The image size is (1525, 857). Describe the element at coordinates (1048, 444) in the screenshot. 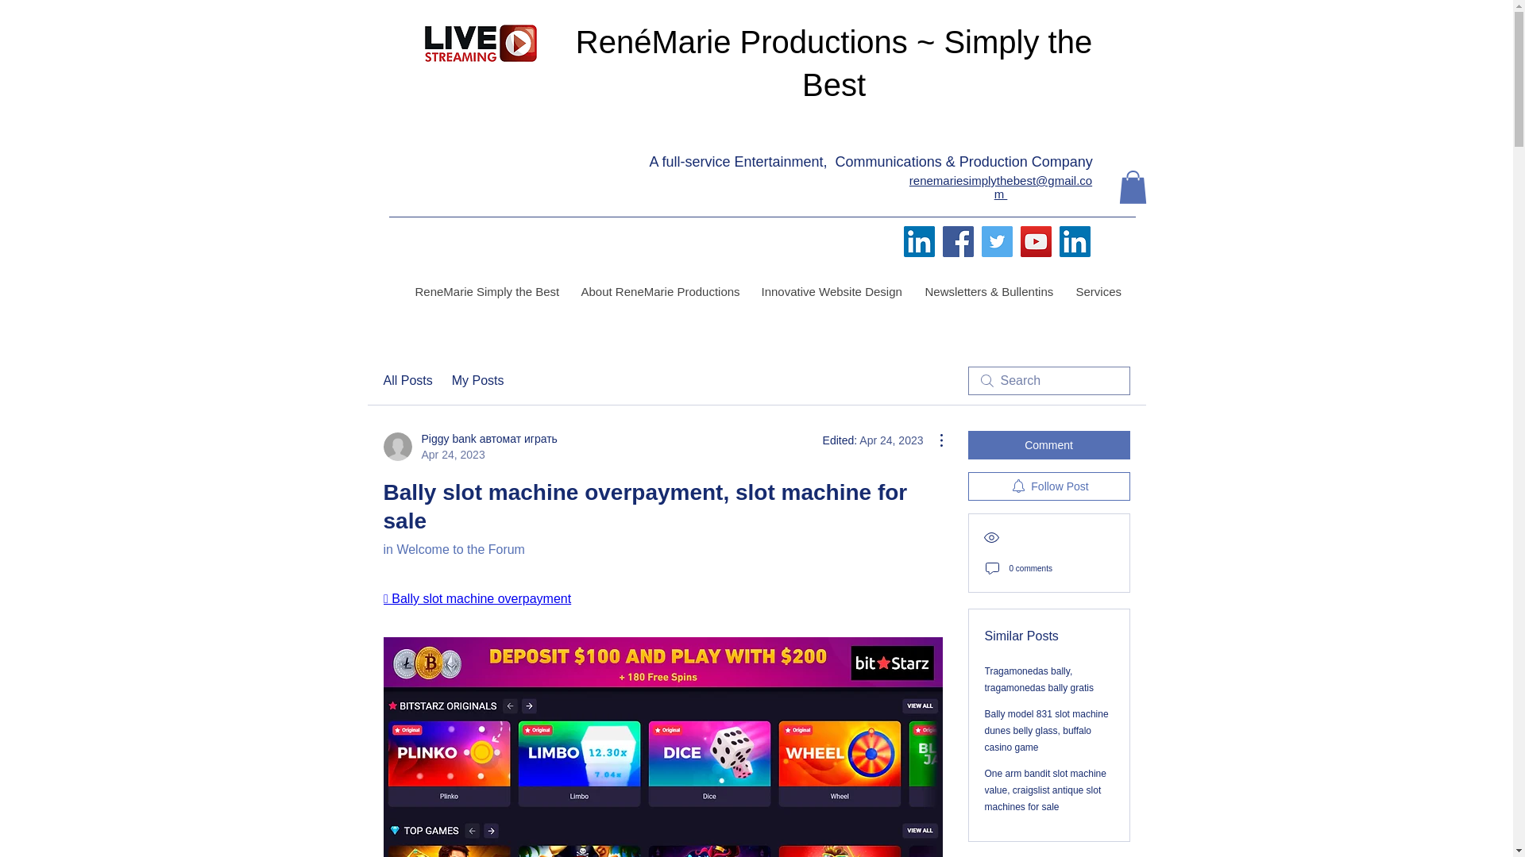

I see `Comment` at that location.